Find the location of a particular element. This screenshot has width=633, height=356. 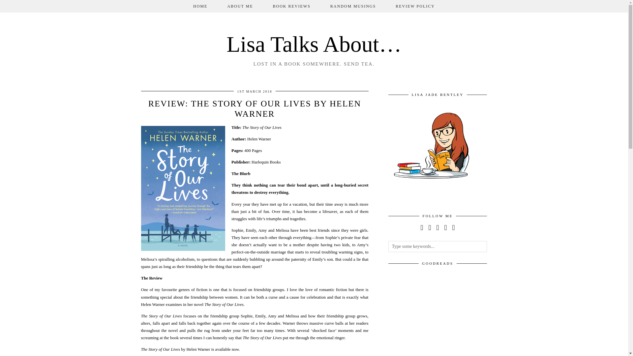

ABOUT ME is located at coordinates (240, 6).